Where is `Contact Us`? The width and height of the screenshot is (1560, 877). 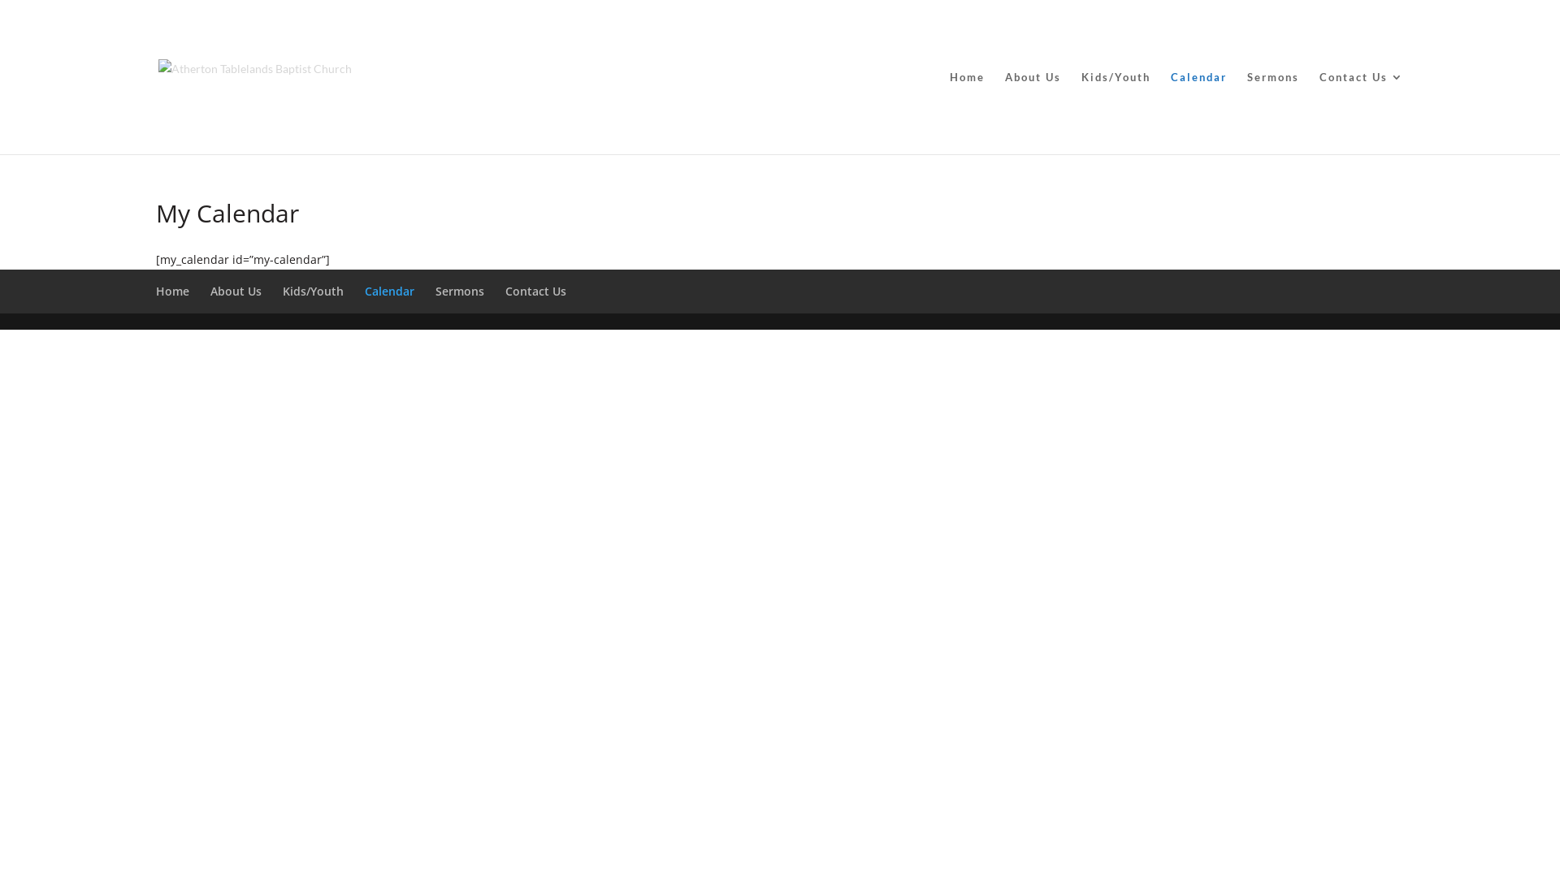
Contact Us is located at coordinates (1362, 113).